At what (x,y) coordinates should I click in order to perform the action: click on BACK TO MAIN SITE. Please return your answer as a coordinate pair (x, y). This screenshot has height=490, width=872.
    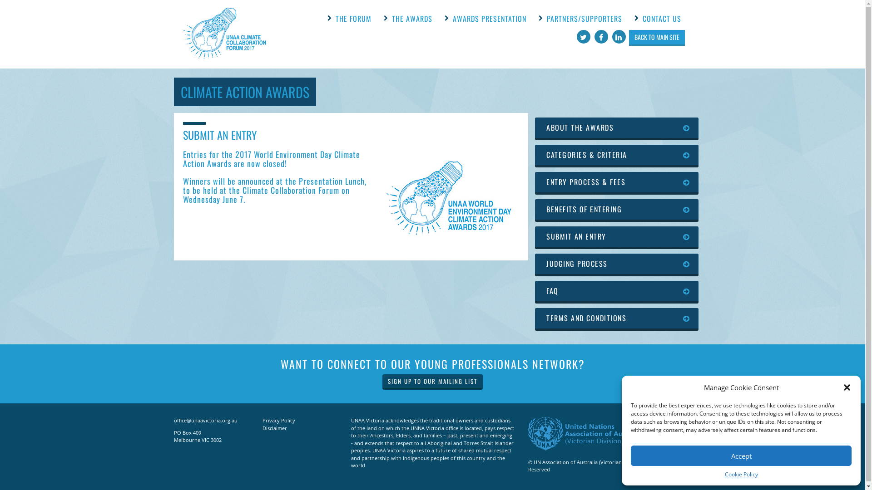
    Looking at the image, I should click on (657, 37).